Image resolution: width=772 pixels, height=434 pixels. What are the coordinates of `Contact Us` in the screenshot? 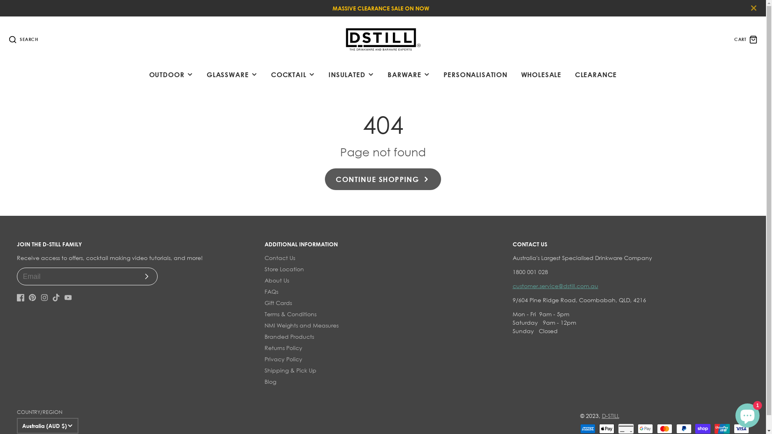 It's located at (280, 258).